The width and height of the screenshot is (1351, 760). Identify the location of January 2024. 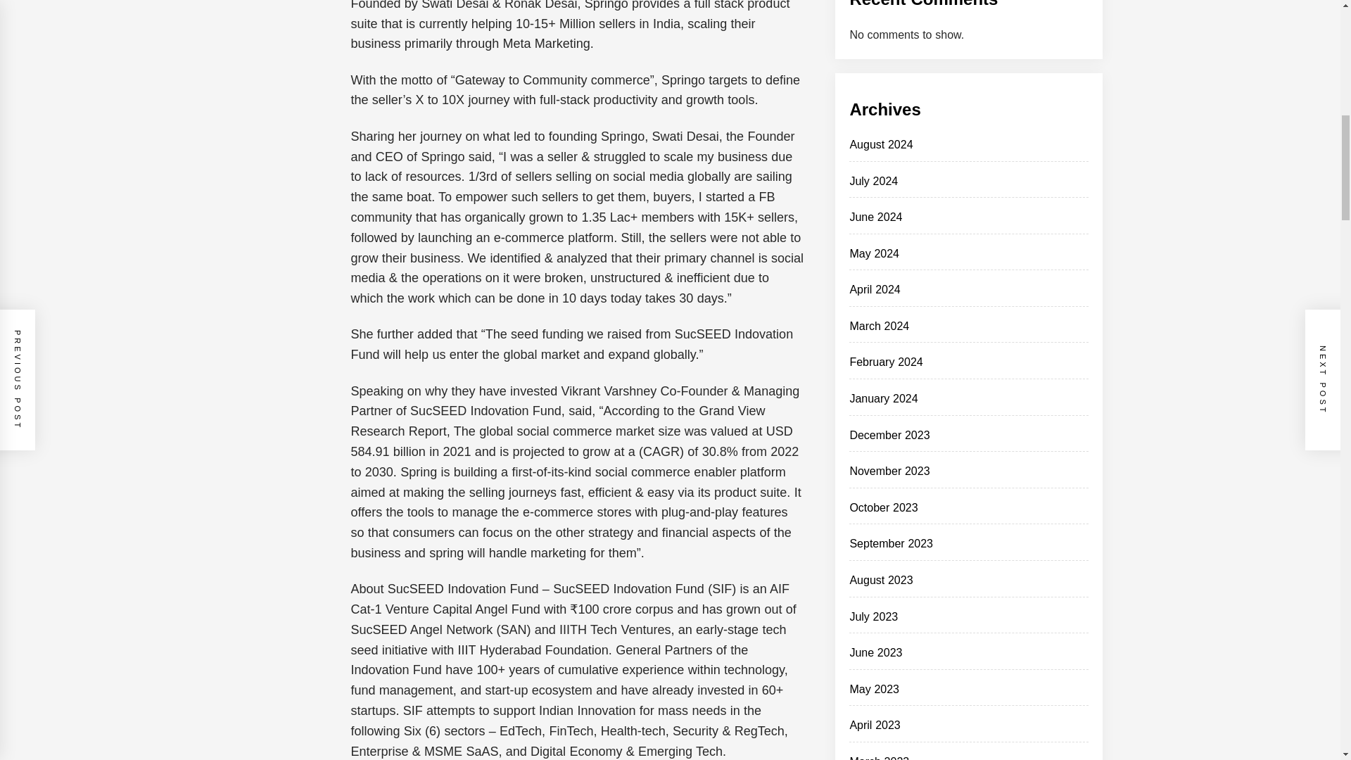
(883, 398).